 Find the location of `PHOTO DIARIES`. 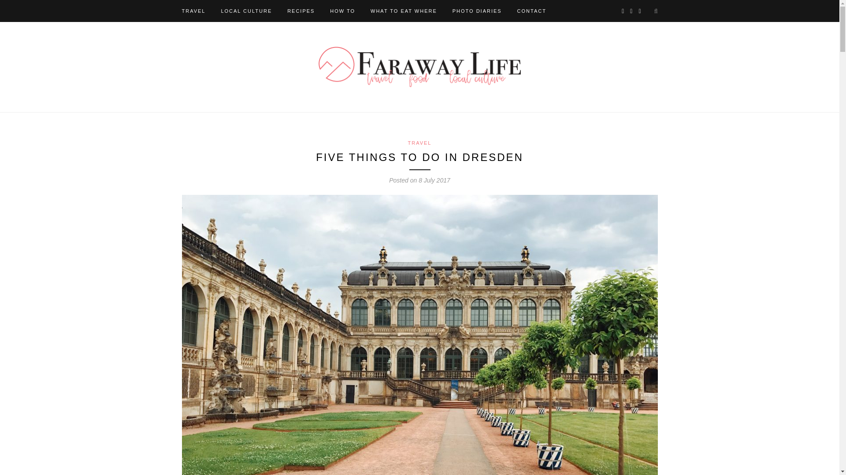

PHOTO DIARIES is located at coordinates (477, 11).